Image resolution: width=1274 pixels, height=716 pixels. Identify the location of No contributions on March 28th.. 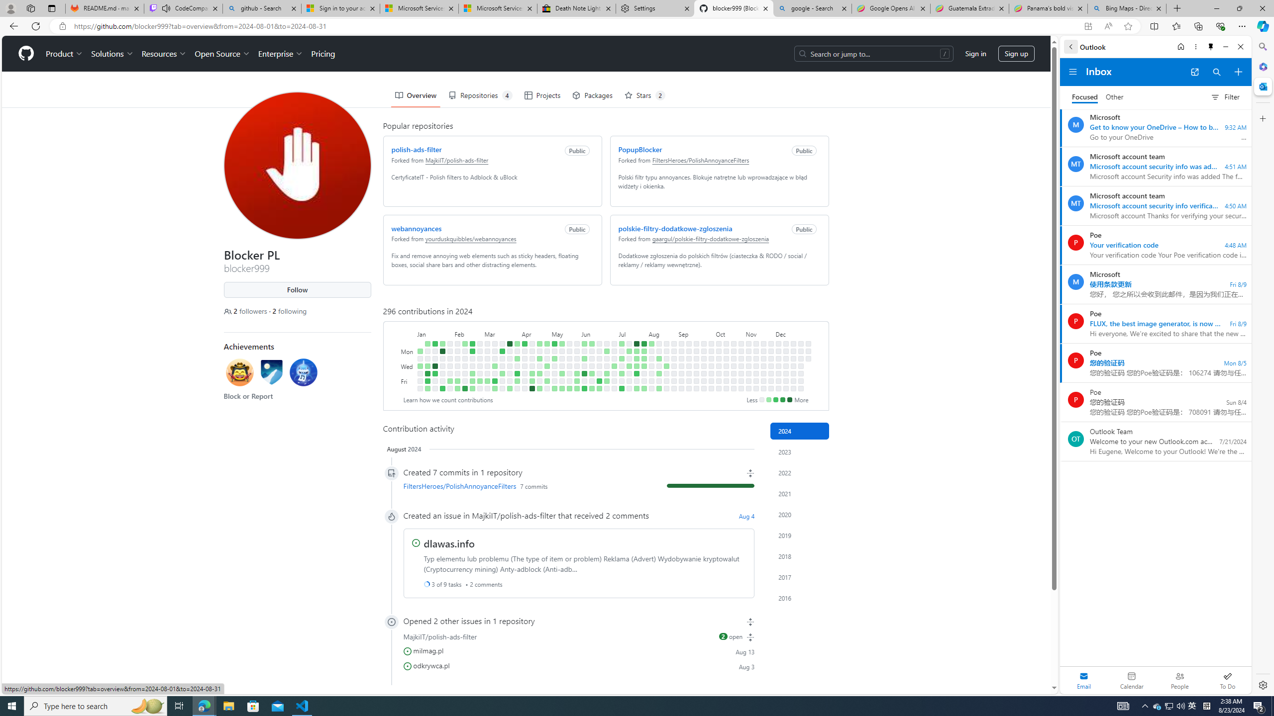
(510, 373).